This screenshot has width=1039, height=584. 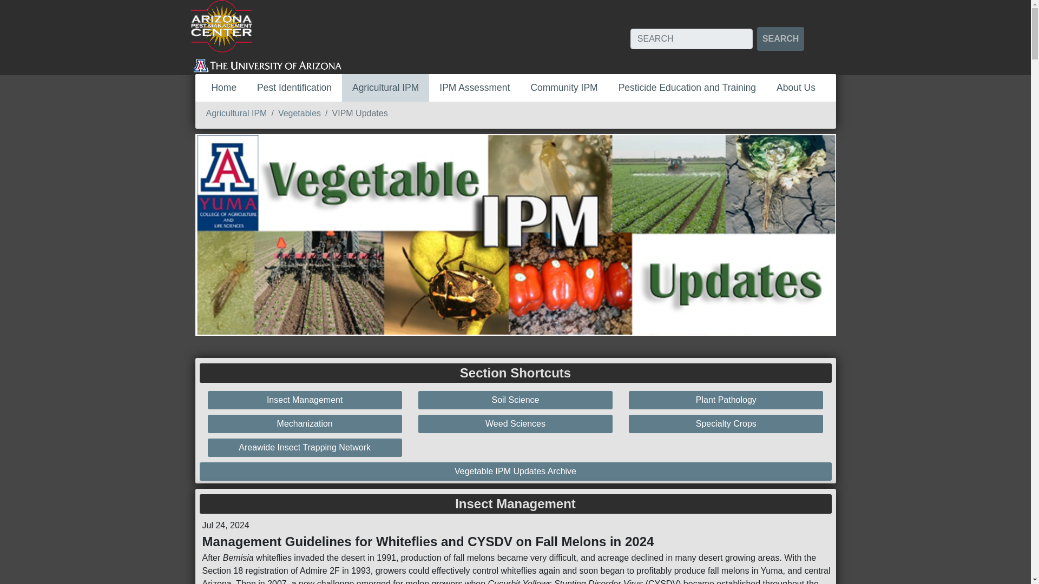 I want to click on SEARCH, so click(x=780, y=38).